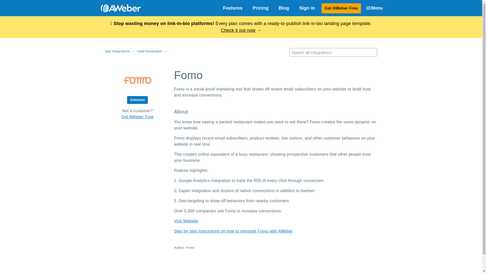 The height and width of the screenshot is (273, 486). I want to click on Lead Generation, so click(149, 51).